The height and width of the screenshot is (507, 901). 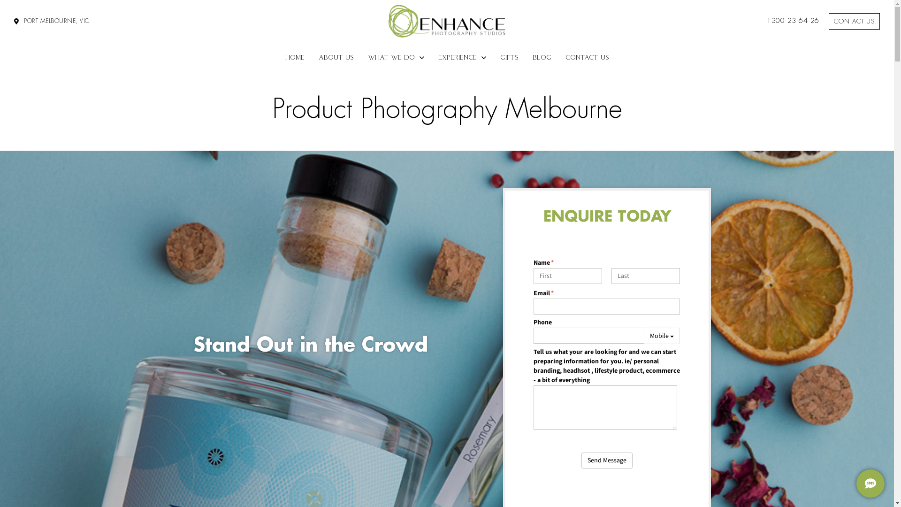 I want to click on EXPERIENCE, so click(x=462, y=57).